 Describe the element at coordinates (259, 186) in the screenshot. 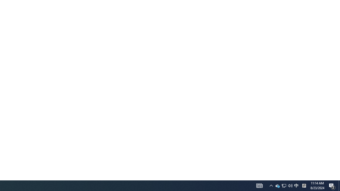

I see `AutomationID: 4105` at that location.